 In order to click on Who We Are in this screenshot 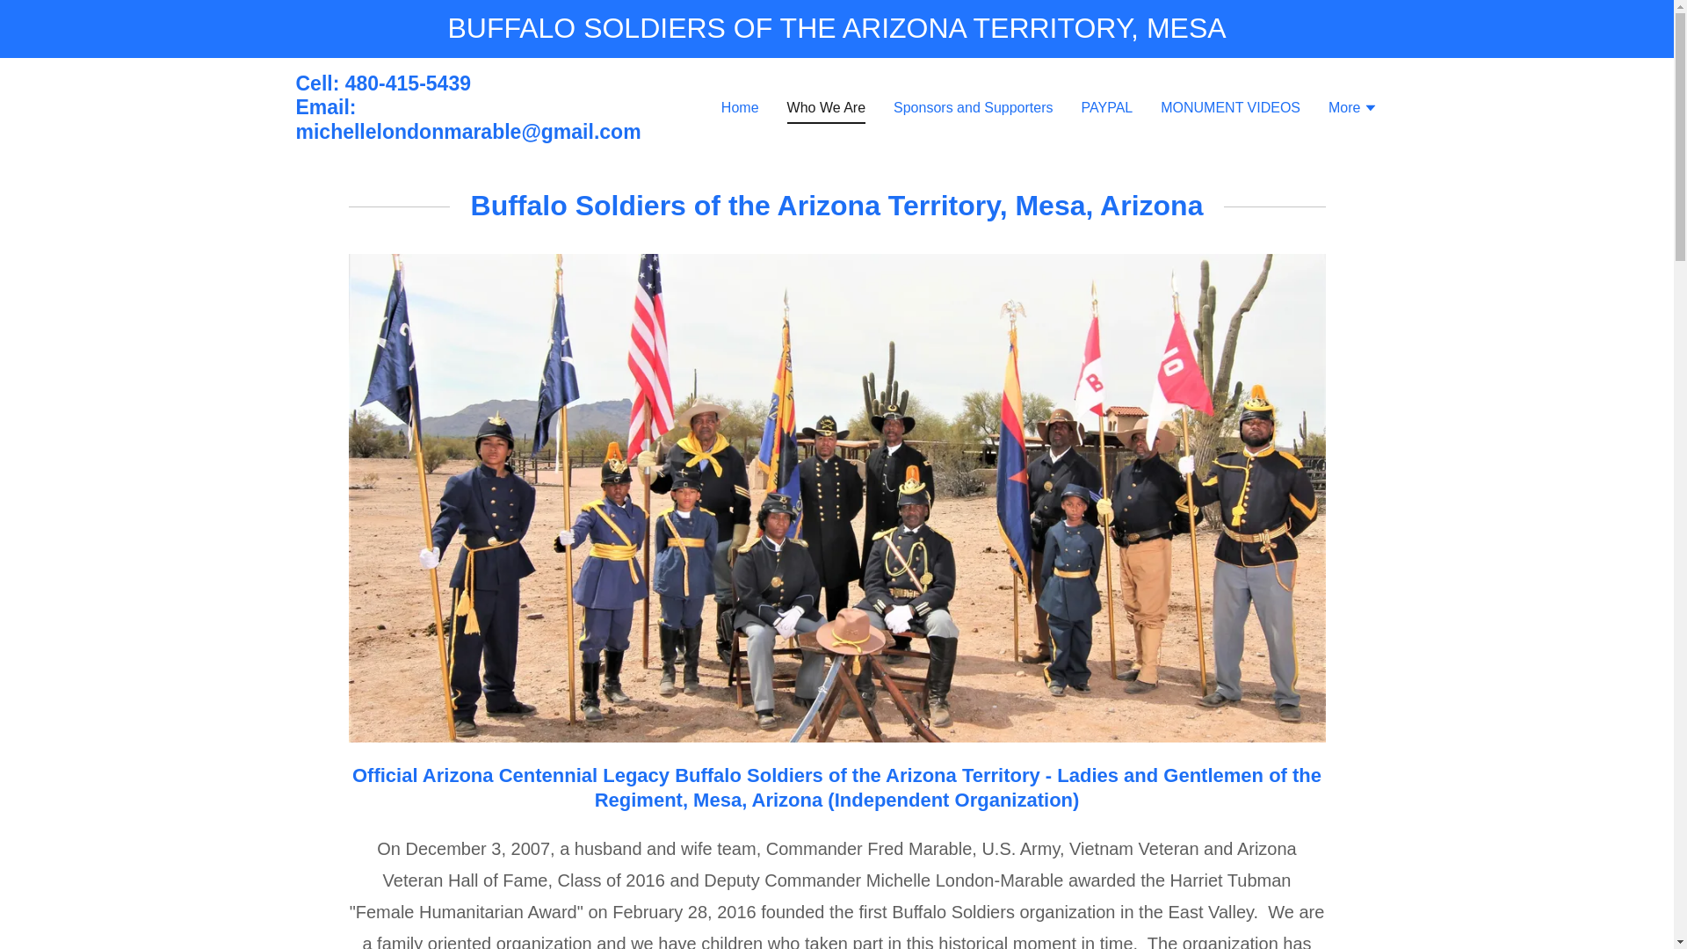, I will do `click(827, 111)`.